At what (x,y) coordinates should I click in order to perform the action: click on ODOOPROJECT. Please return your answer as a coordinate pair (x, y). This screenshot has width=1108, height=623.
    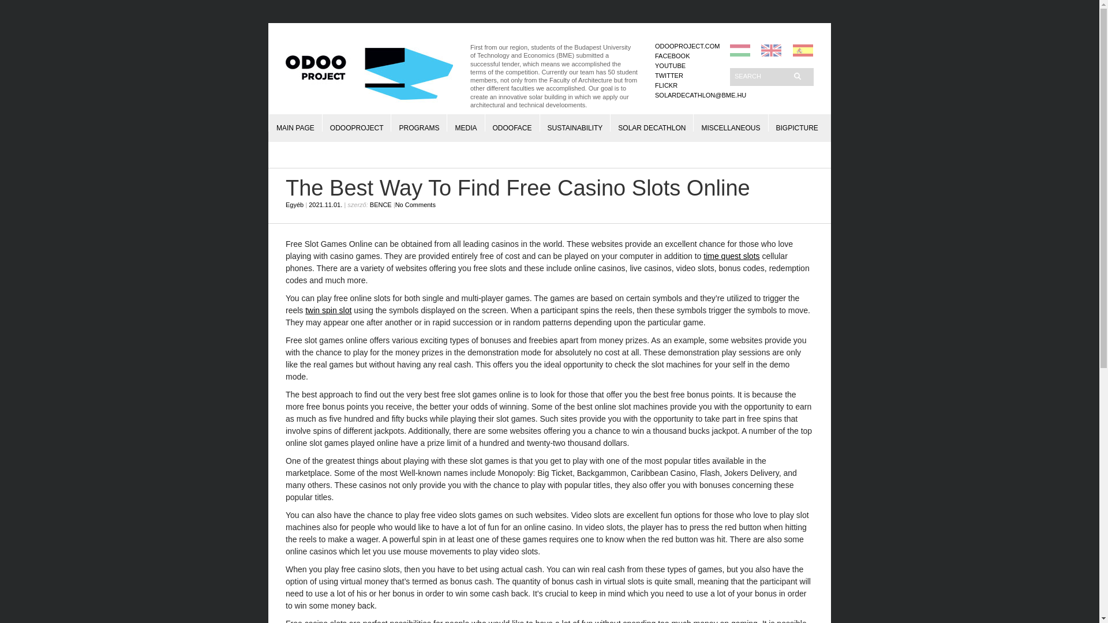
    Looking at the image, I should click on (357, 122).